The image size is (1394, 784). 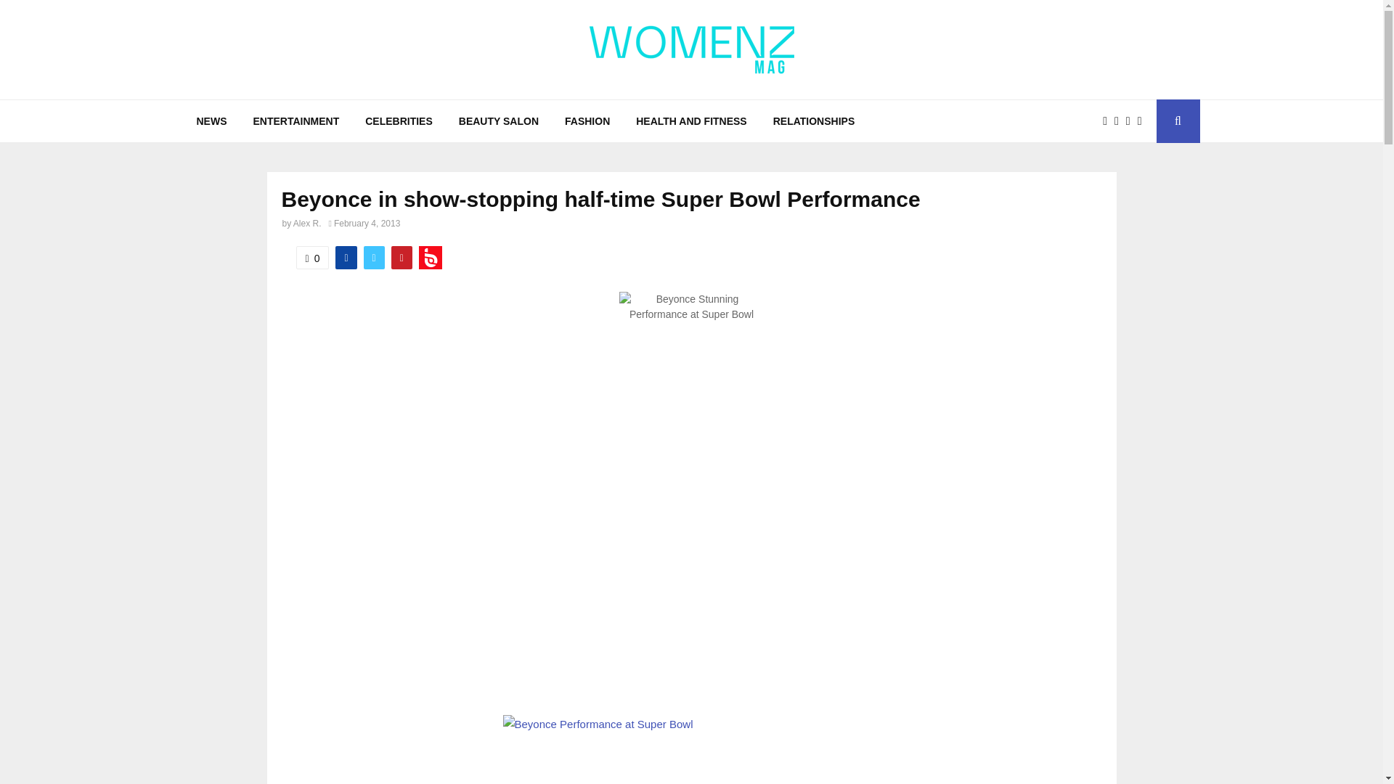 What do you see at coordinates (587, 121) in the screenshot?
I see `FASHION` at bounding box center [587, 121].